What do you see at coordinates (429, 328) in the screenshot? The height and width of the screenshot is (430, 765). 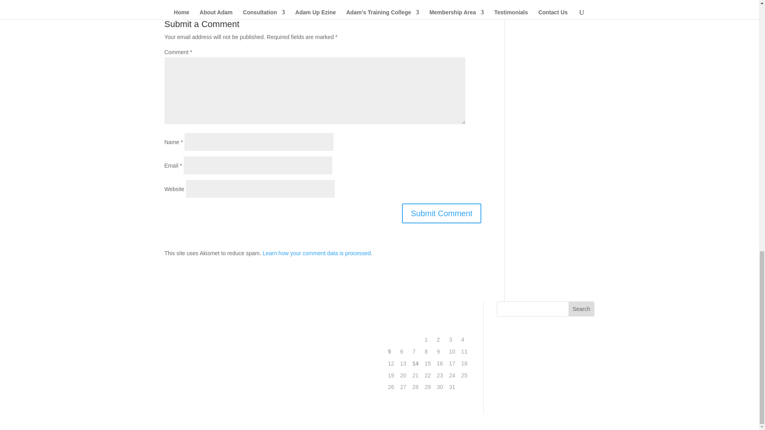 I see `Thursday` at bounding box center [429, 328].